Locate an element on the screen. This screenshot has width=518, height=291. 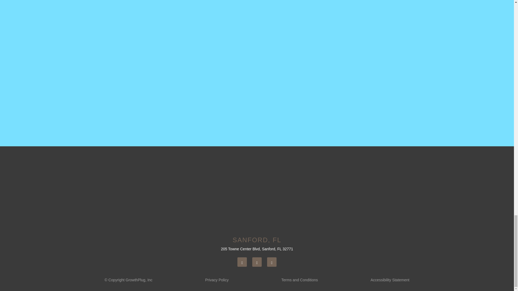
Dental SPA is located at coordinates (257, 191).